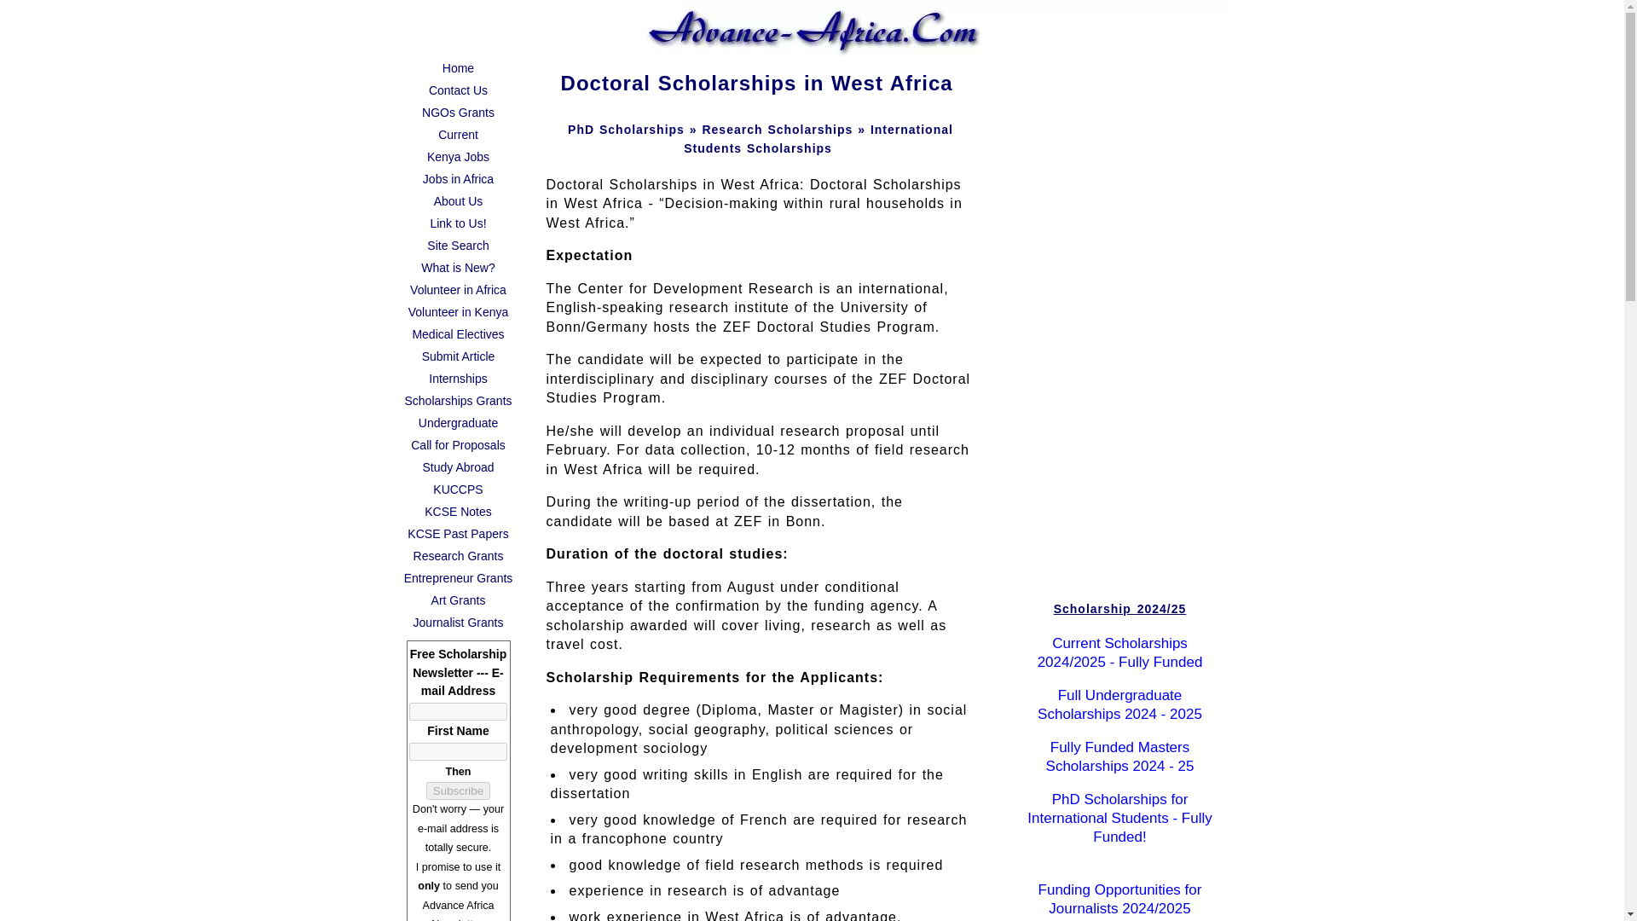  What do you see at coordinates (458, 534) in the screenshot?
I see `KCSE Past Papers` at bounding box center [458, 534].